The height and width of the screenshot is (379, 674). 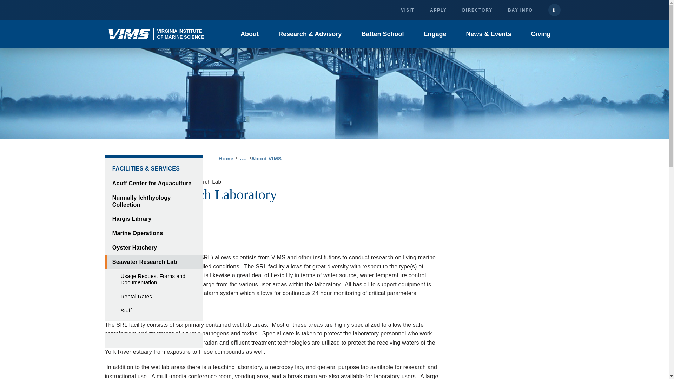 I want to click on About, so click(x=249, y=34).